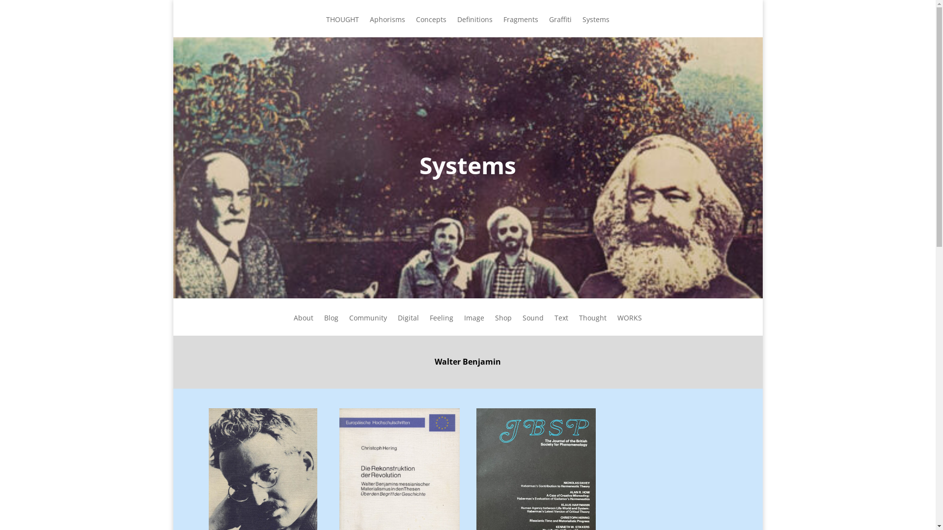  Describe the element at coordinates (442, 325) in the screenshot. I see `Feeling` at that location.